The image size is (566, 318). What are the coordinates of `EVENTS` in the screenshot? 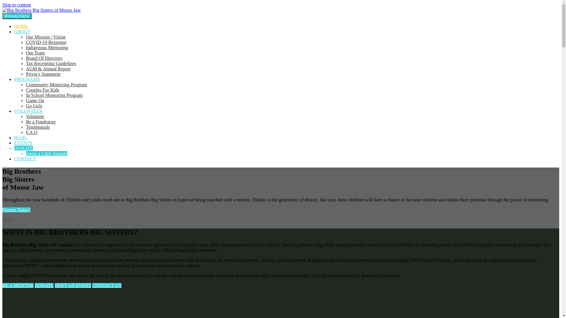 It's located at (23, 143).